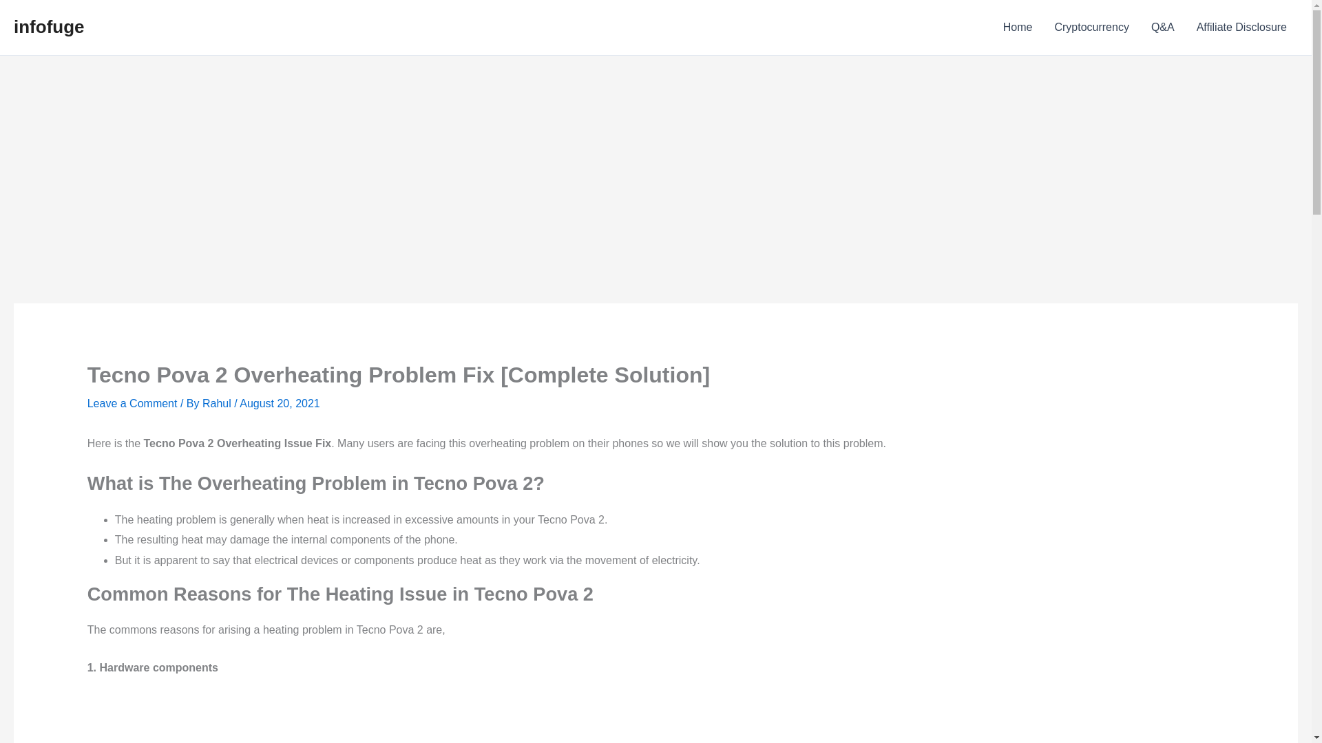 This screenshot has height=743, width=1322. Describe the element at coordinates (48, 26) in the screenshot. I see `infofuge` at that location.